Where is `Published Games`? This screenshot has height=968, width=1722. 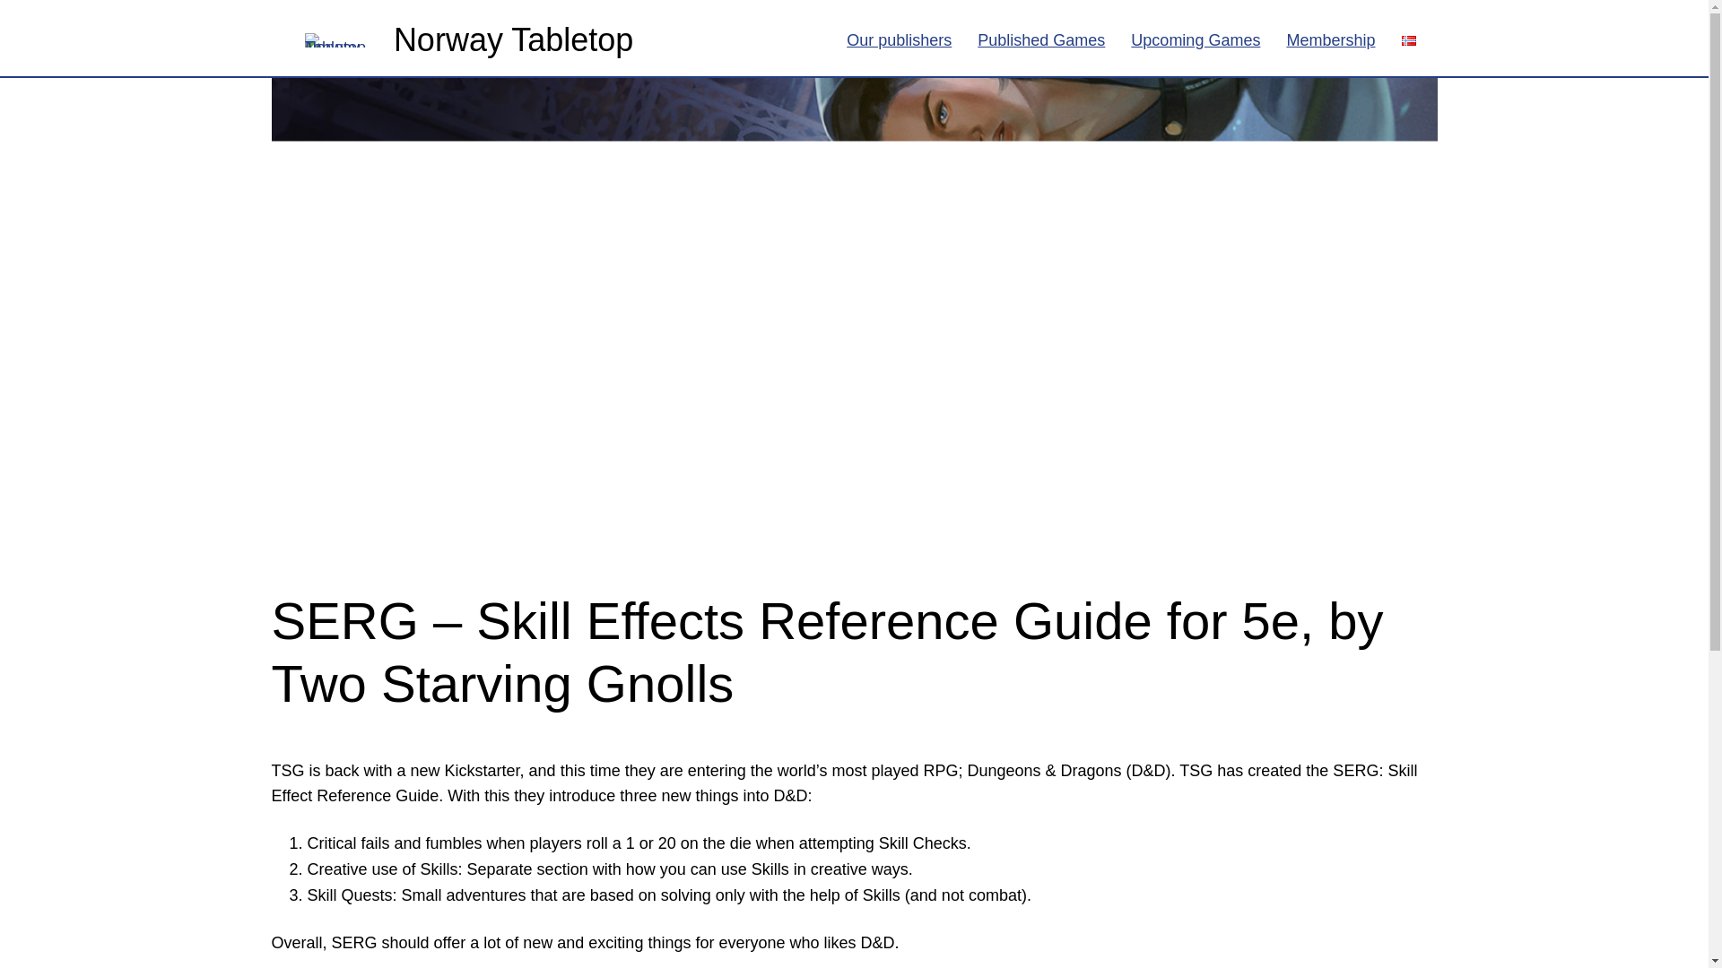
Published Games is located at coordinates (1041, 39).